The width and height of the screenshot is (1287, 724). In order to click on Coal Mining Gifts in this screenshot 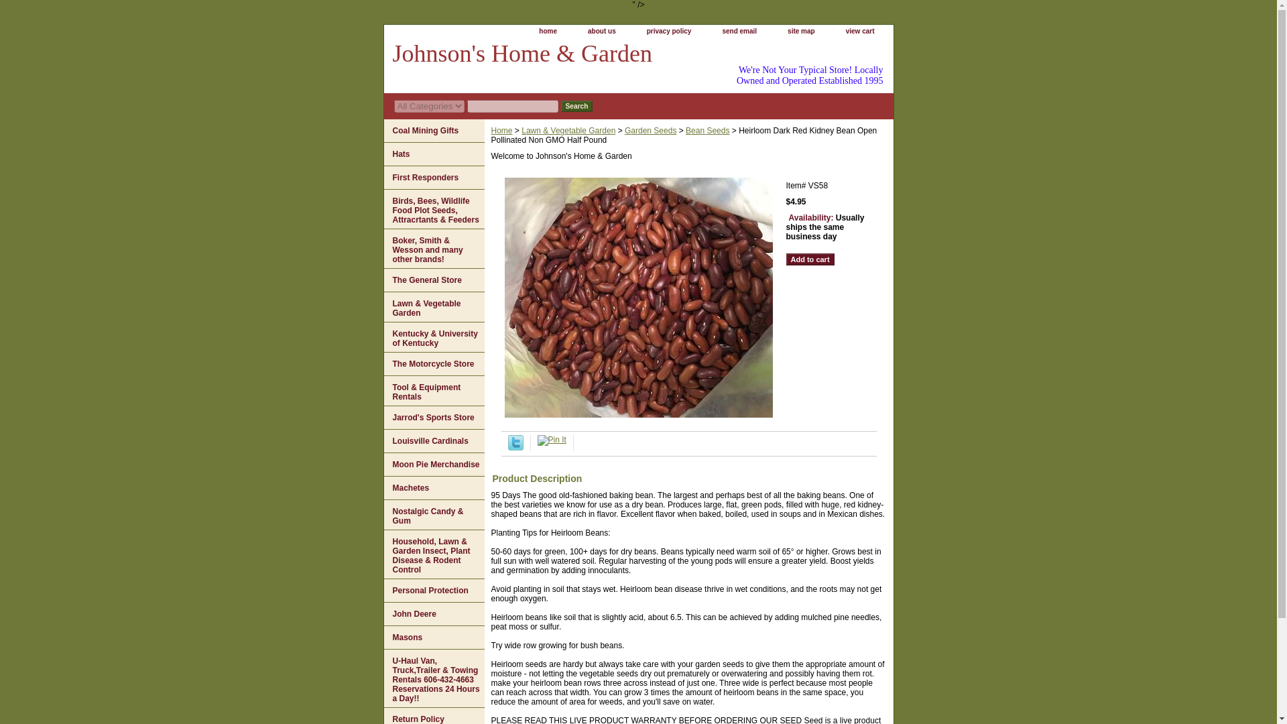, I will do `click(433, 131)`.